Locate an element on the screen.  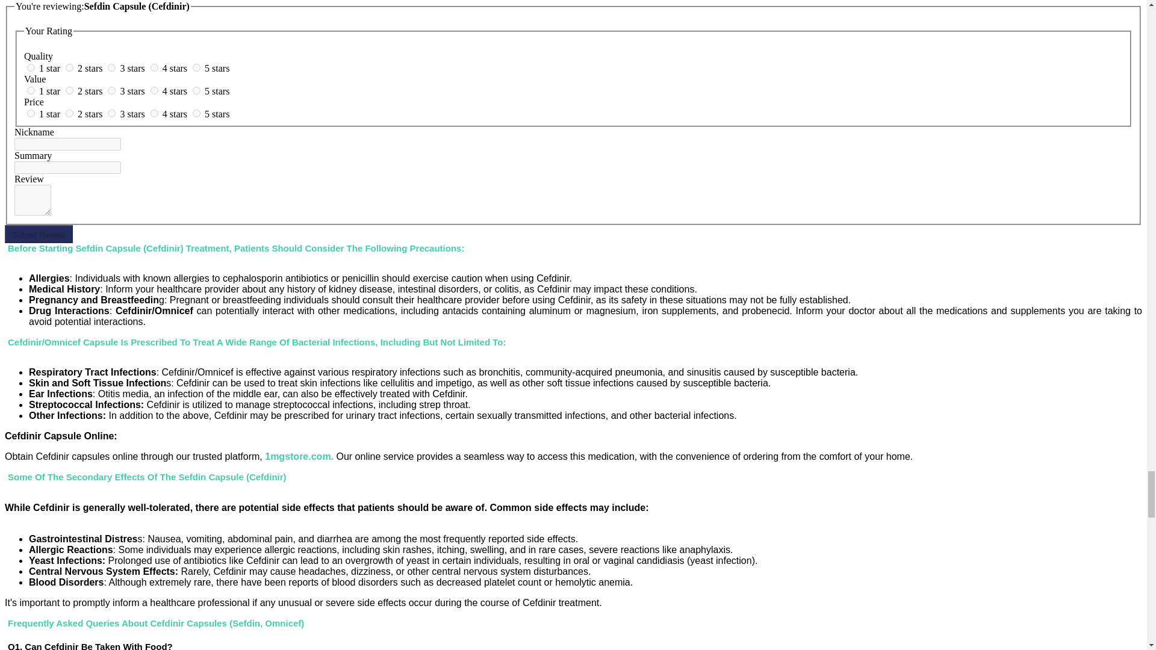
3 is located at coordinates (111, 67).